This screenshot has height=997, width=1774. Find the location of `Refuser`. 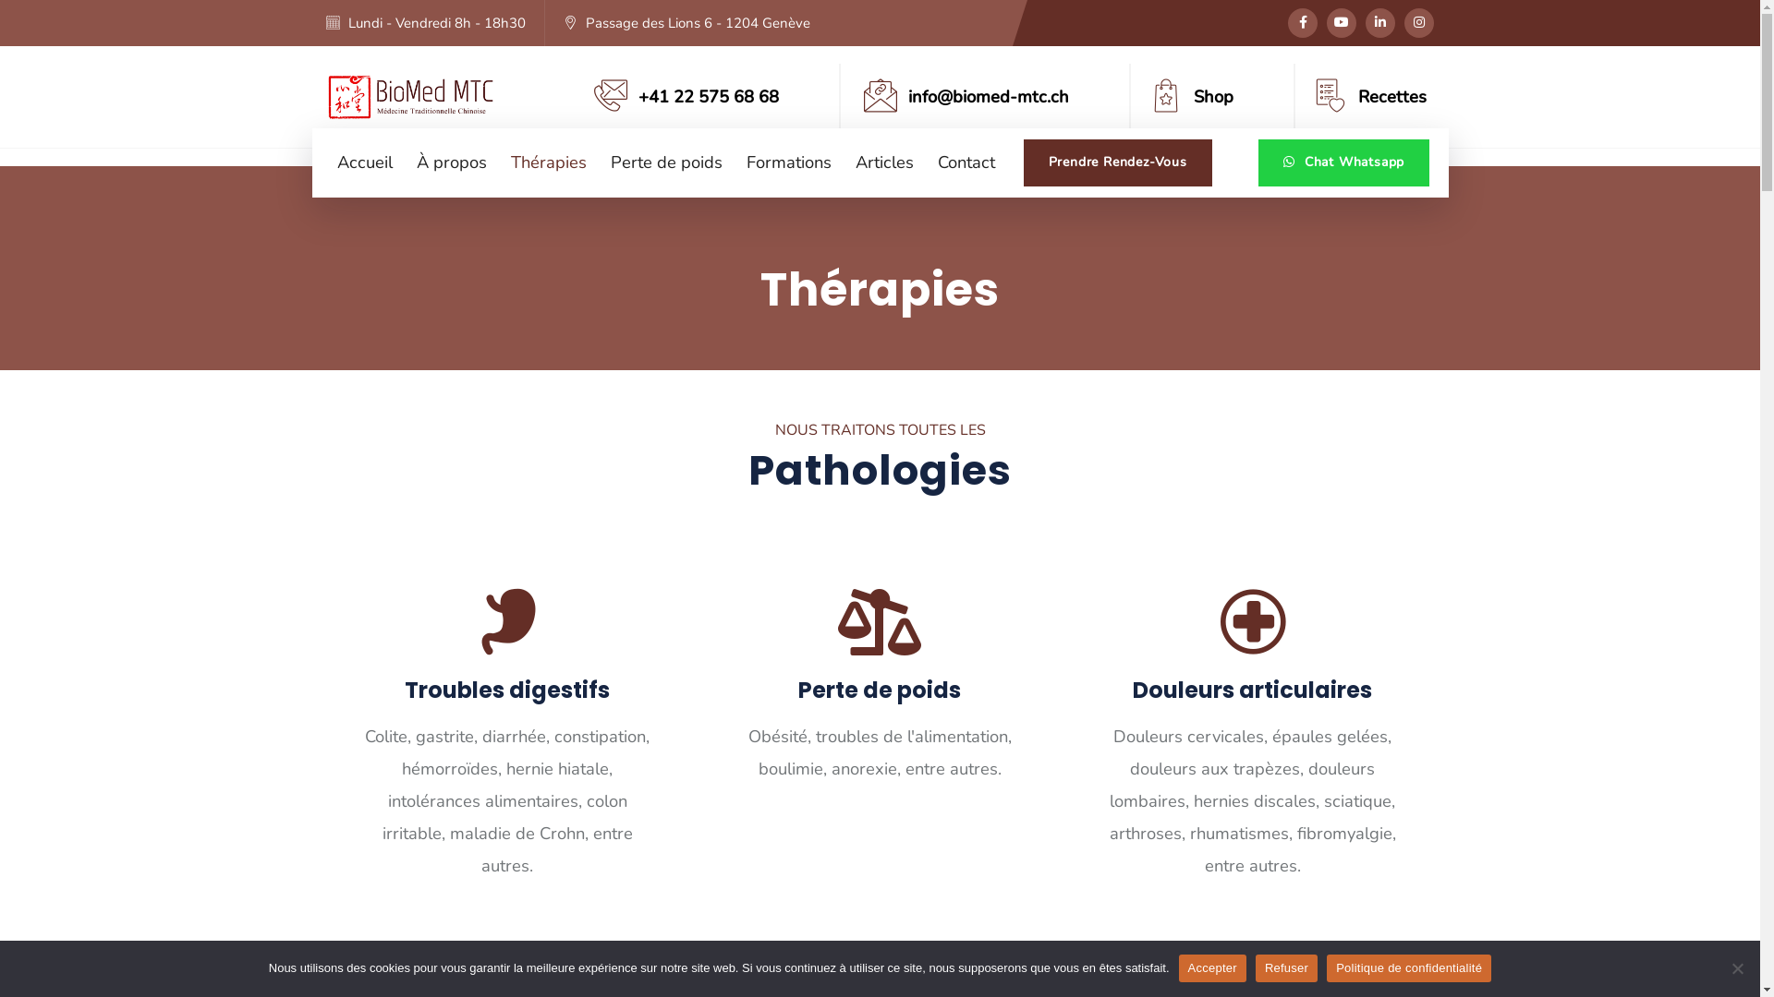

Refuser is located at coordinates (1737, 968).